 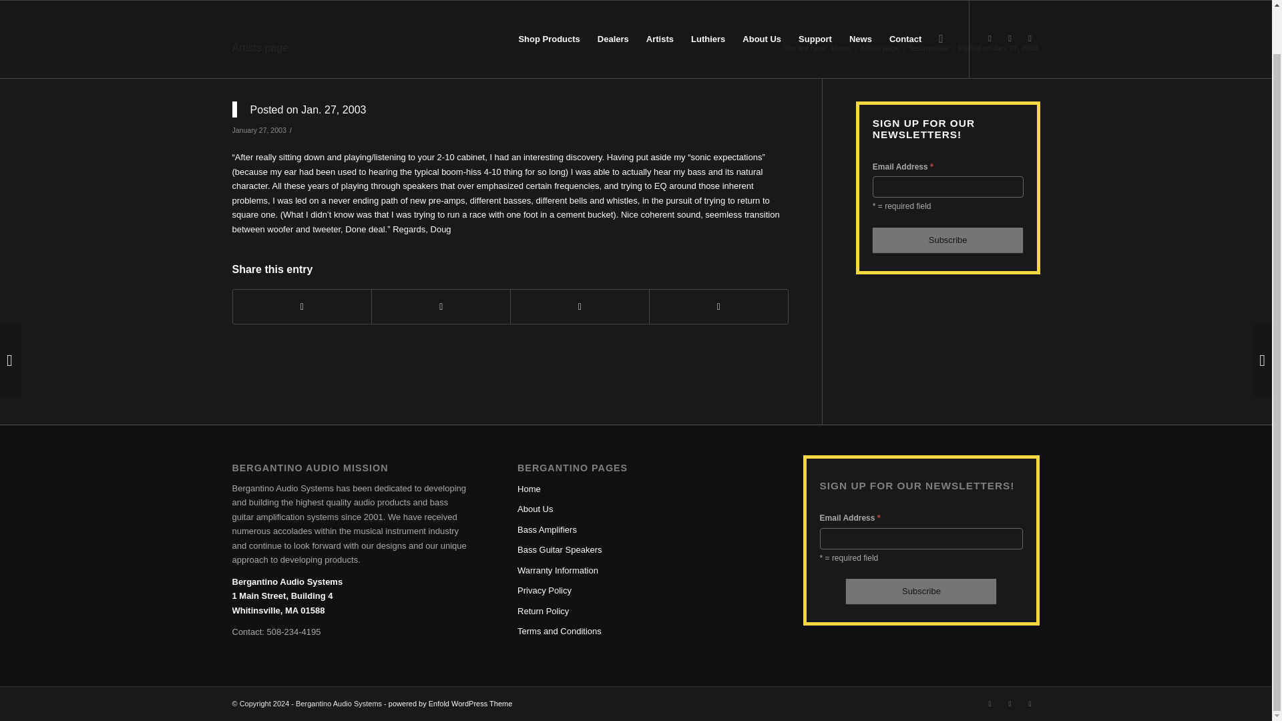 I want to click on About Us, so click(x=761, y=15).